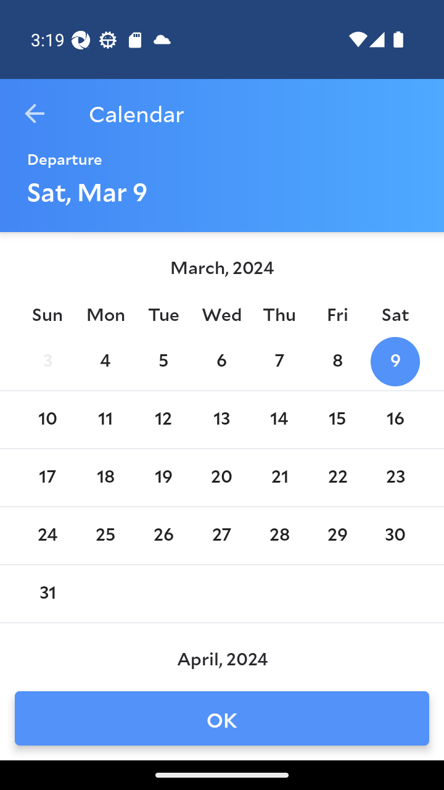 This screenshot has height=790, width=444. I want to click on 31, so click(47, 594).